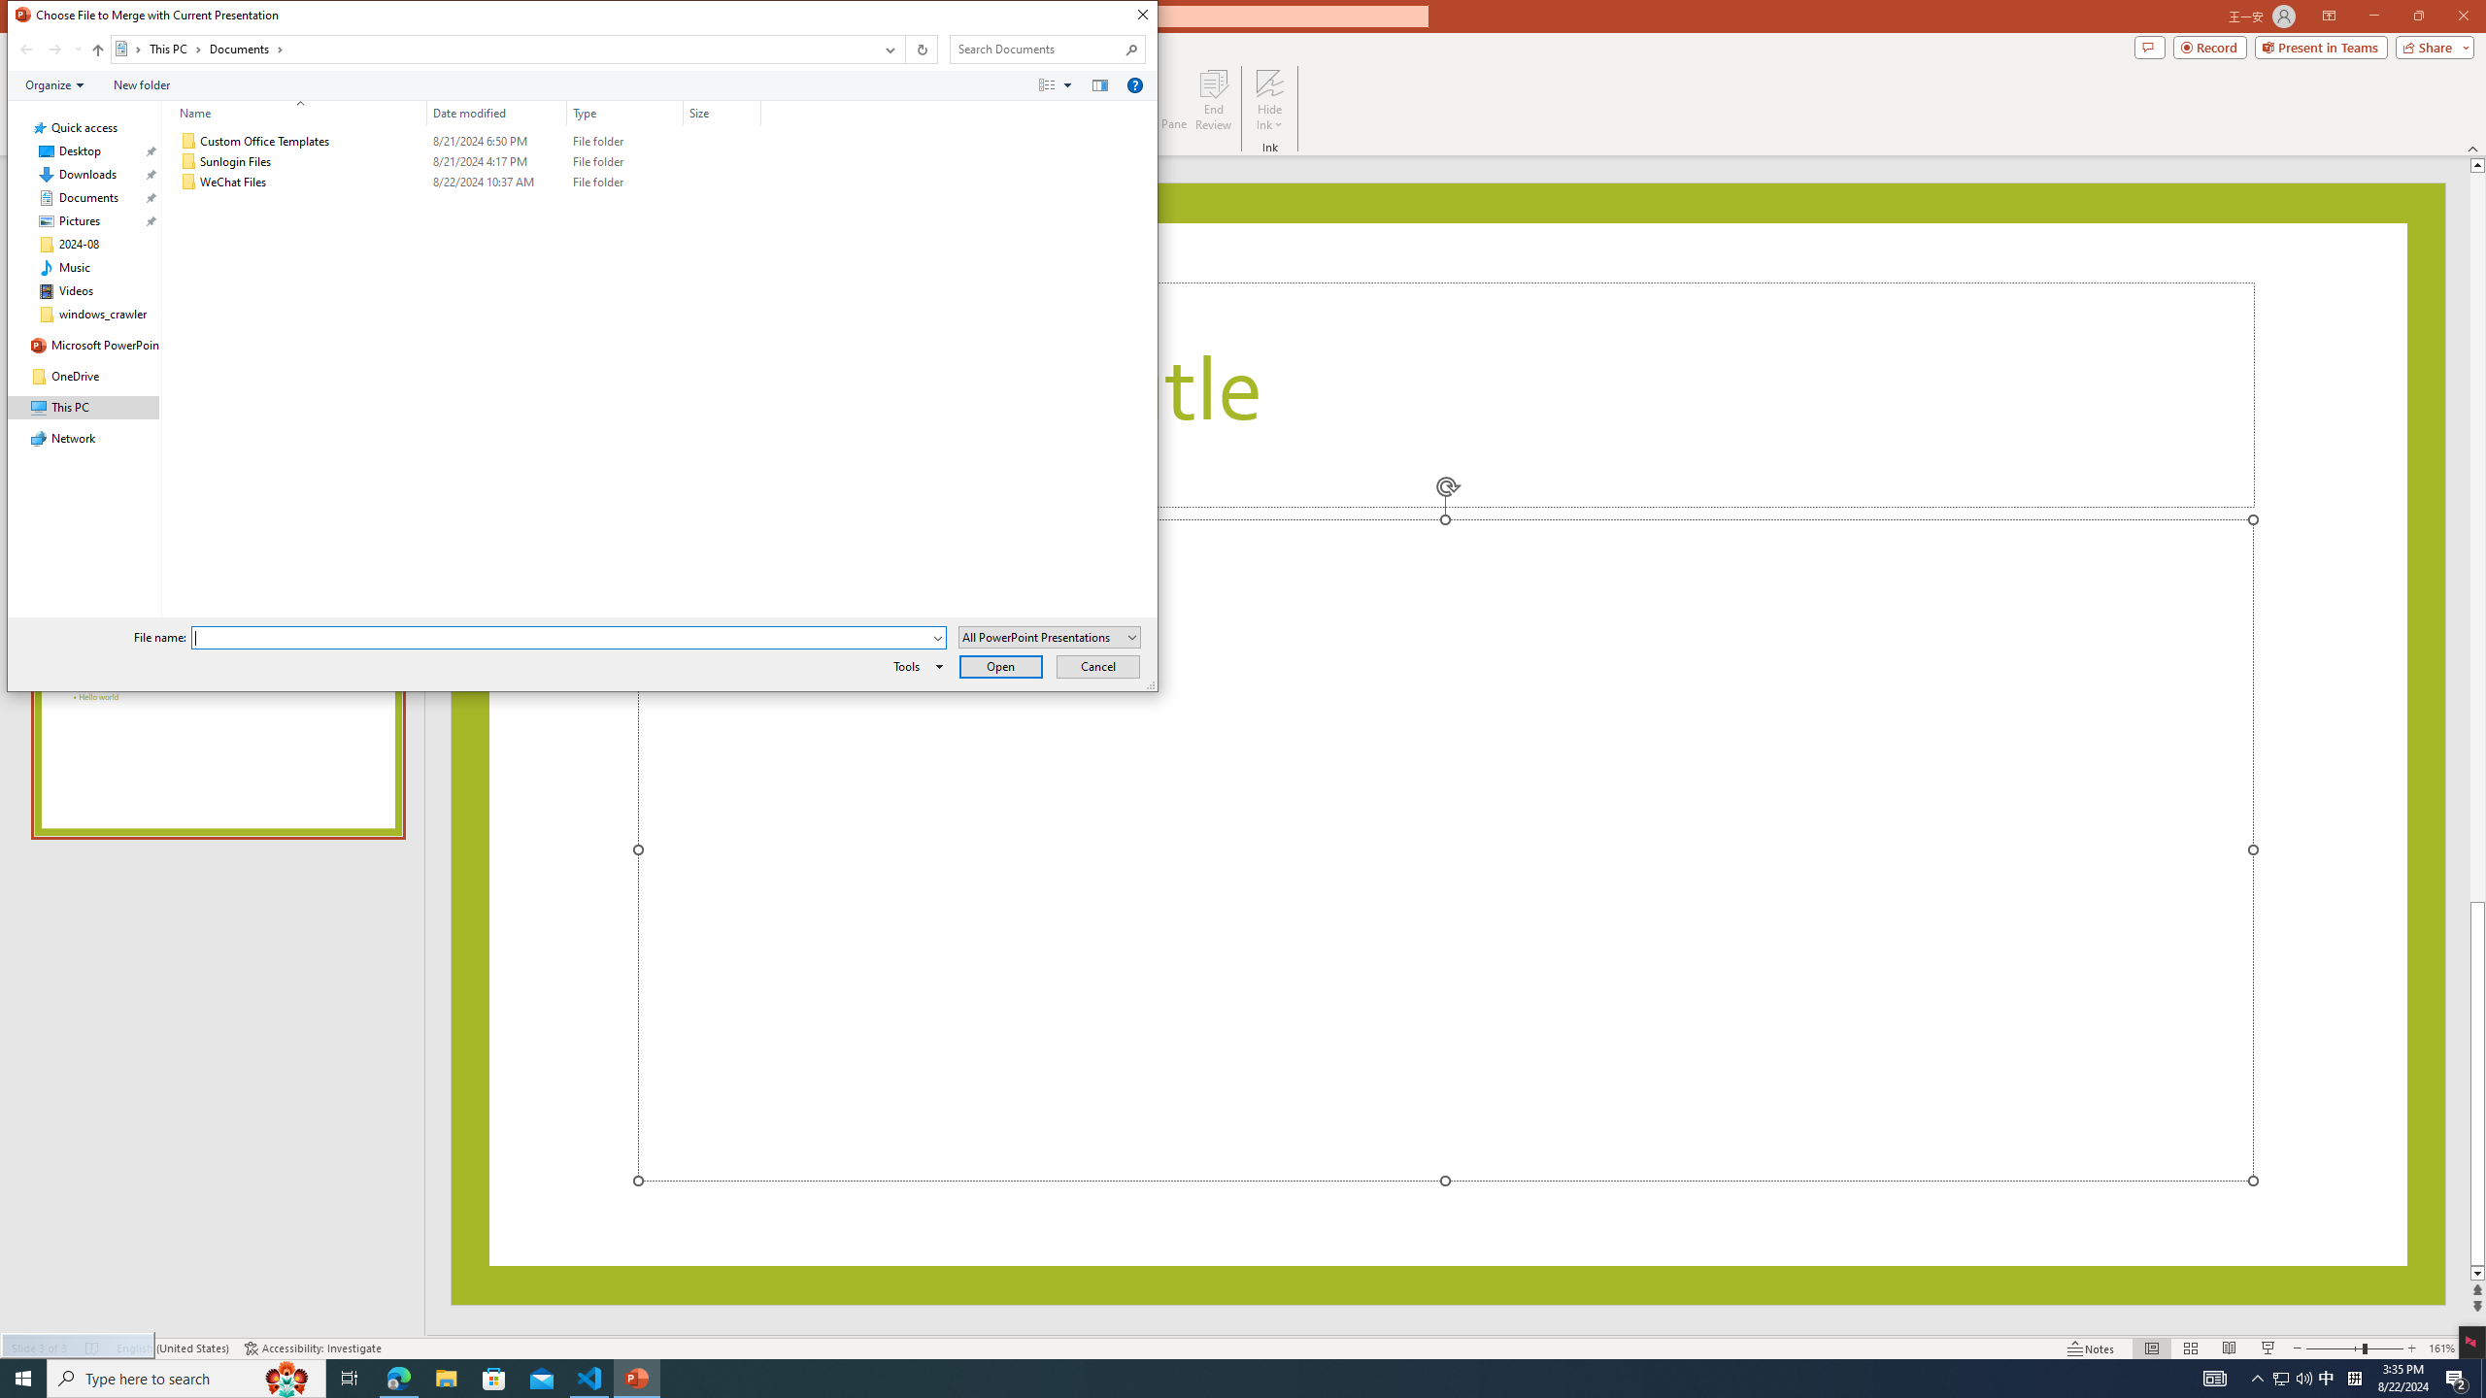  Describe the element at coordinates (287, 1379) in the screenshot. I see `Class: MsoCommandBar` at that location.